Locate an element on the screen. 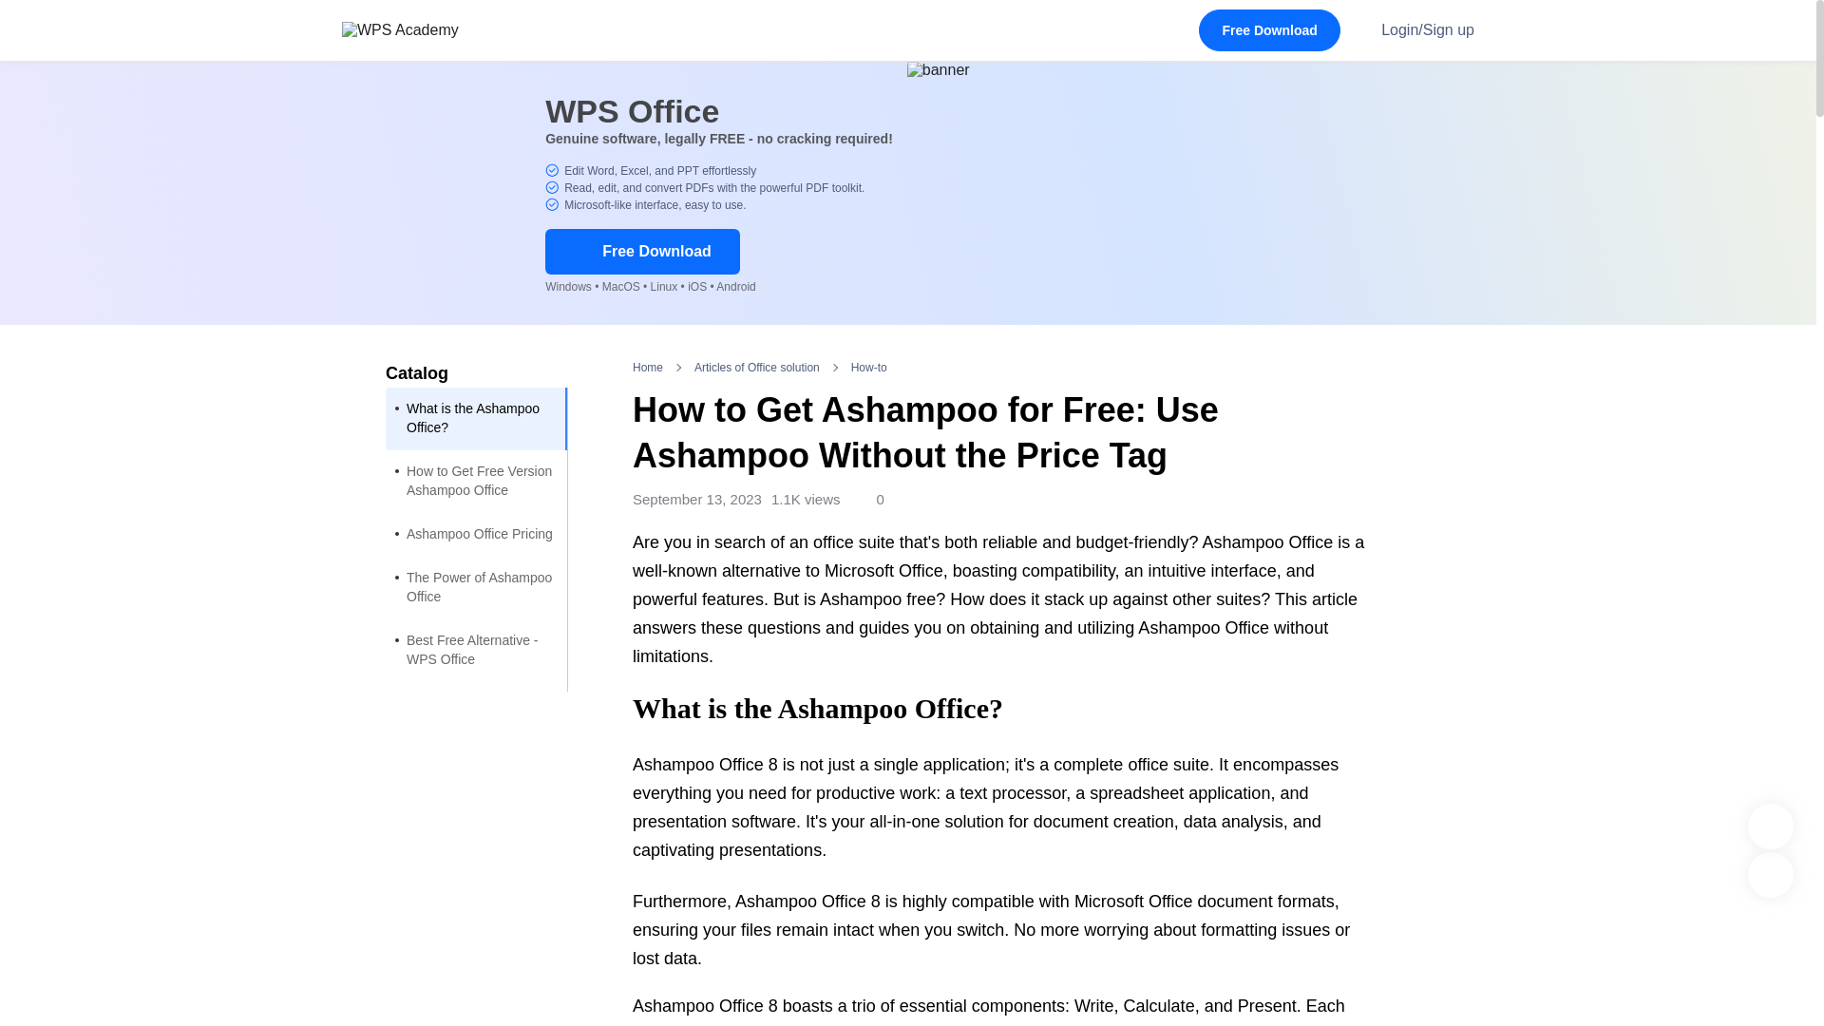 The image size is (1824, 1026). FAQs is located at coordinates (476, 703).